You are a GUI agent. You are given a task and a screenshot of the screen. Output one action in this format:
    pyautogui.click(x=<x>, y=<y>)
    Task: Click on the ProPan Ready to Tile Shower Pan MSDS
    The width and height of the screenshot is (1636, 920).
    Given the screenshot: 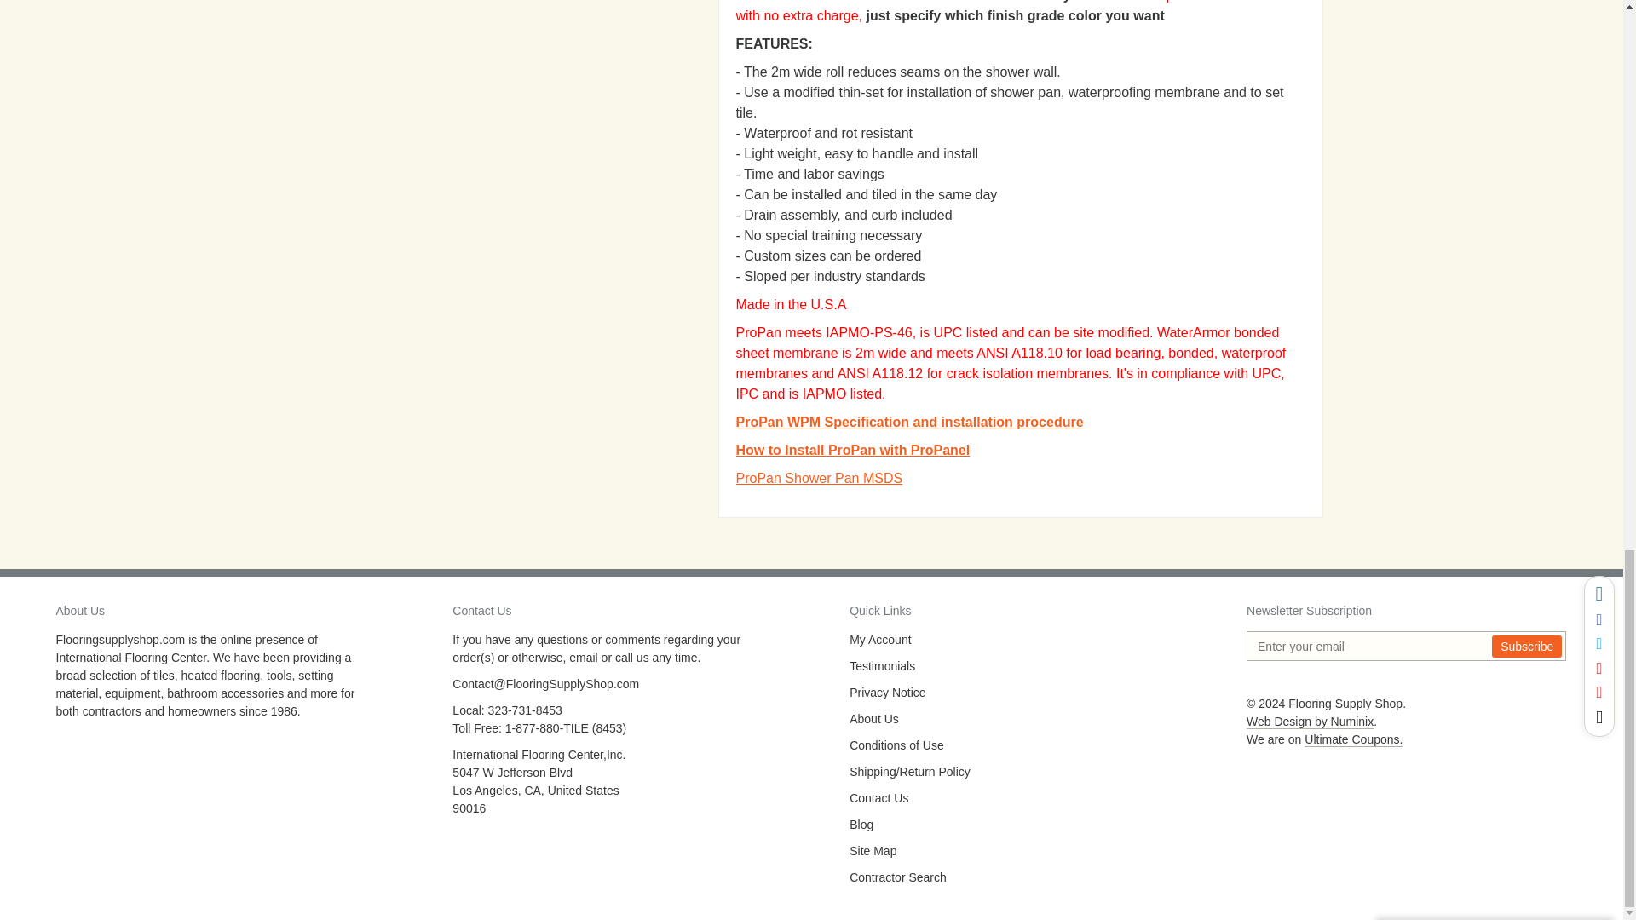 What is the action you would take?
    pyautogui.click(x=820, y=478)
    